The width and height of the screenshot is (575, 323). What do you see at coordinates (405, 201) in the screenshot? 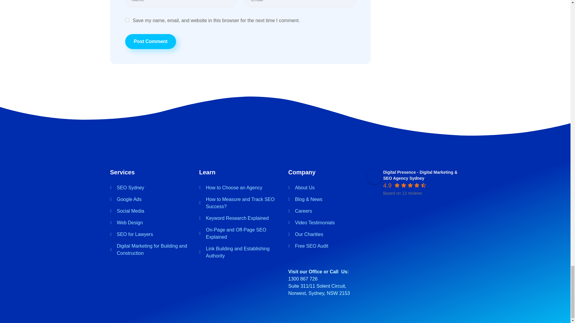
I see `powered by Google` at bounding box center [405, 201].